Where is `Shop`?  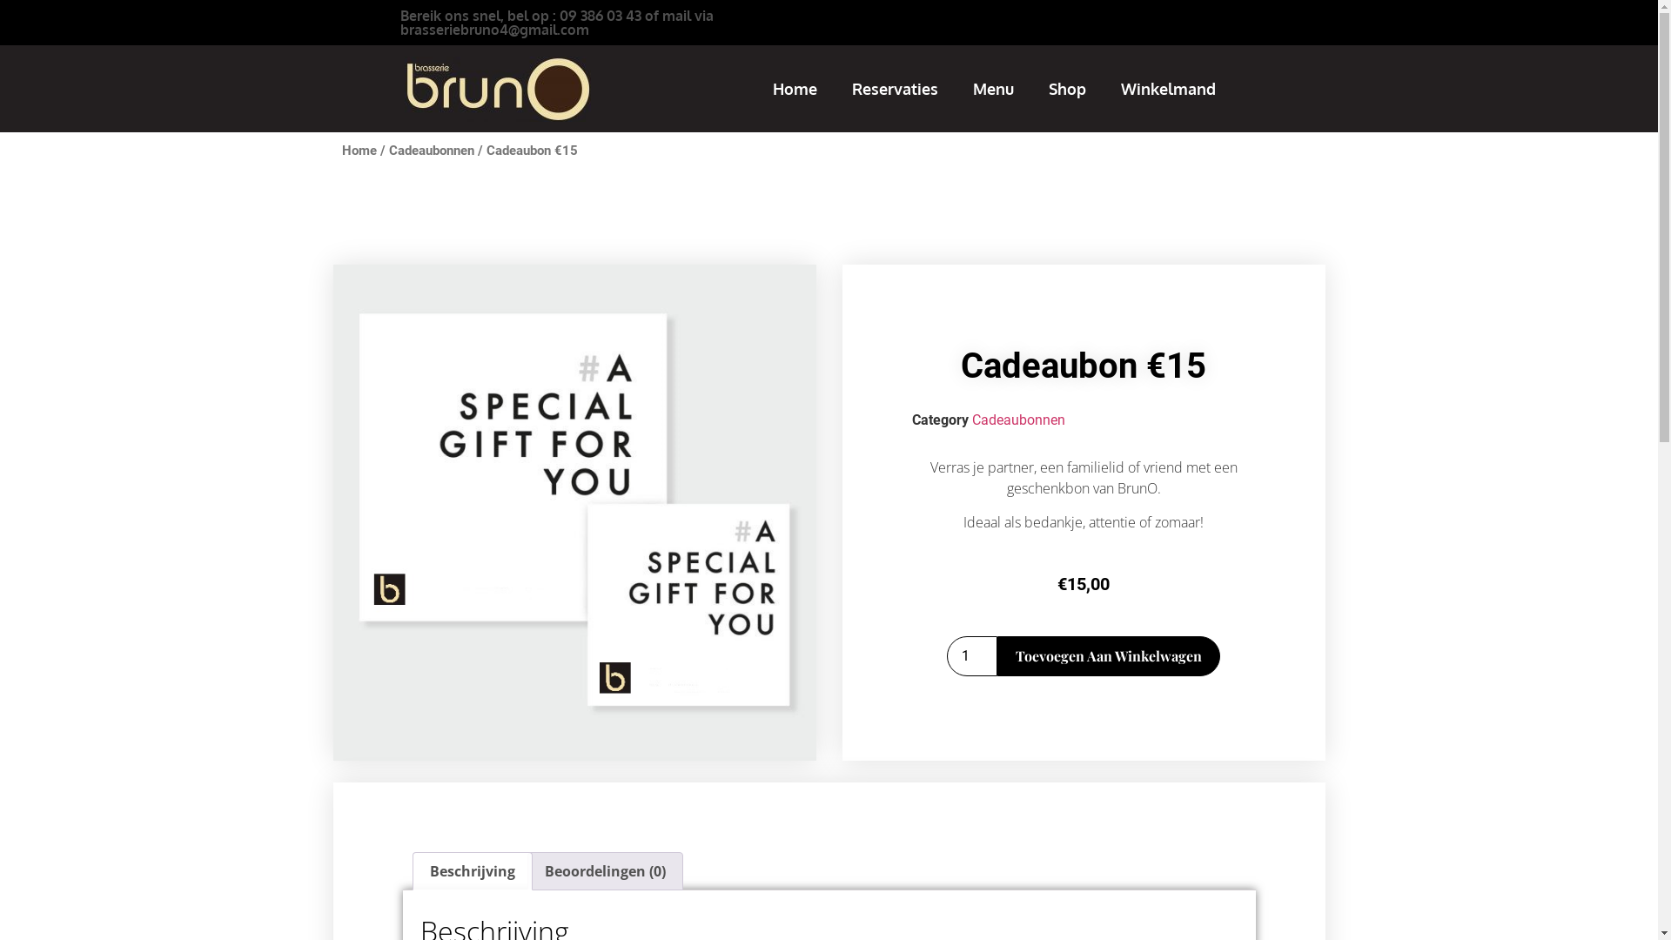 Shop is located at coordinates (1067, 89).